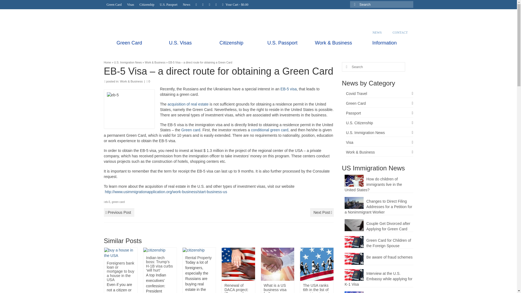  What do you see at coordinates (114, 4) in the screenshot?
I see `Green Card` at bounding box center [114, 4].